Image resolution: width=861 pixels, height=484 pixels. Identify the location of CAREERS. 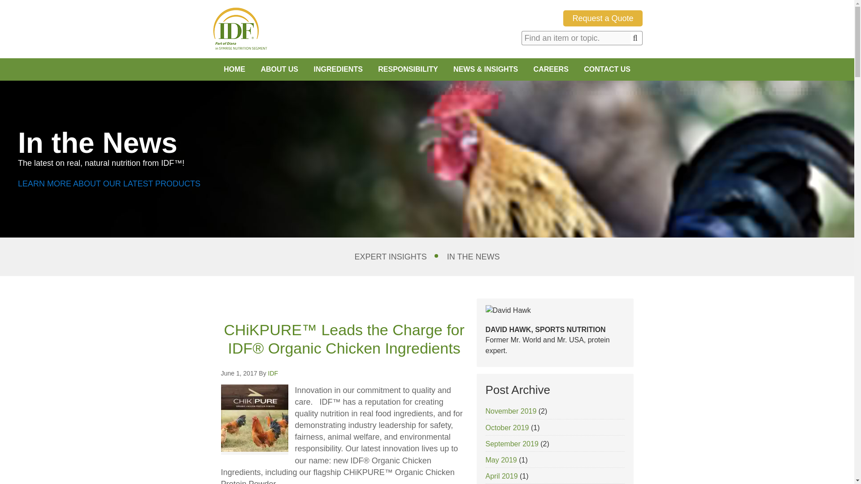
(551, 69).